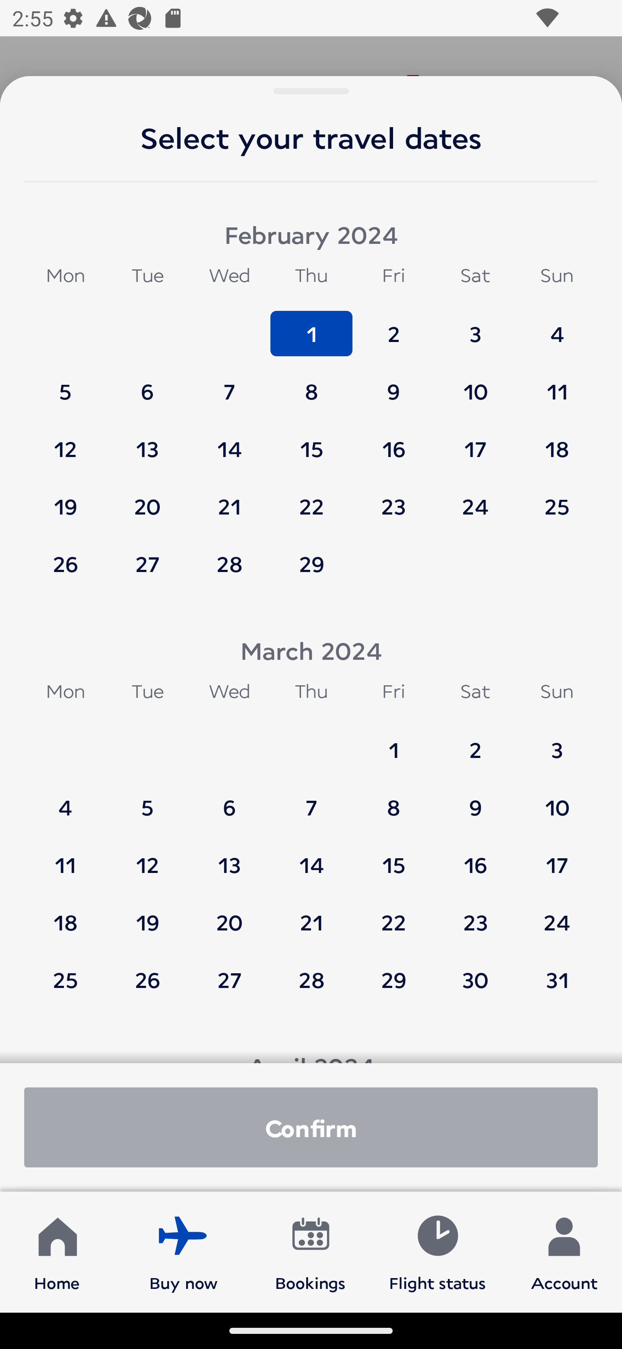  Describe the element at coordinates (311, 1127) in the screenshot. I see `Confirm` at that location.